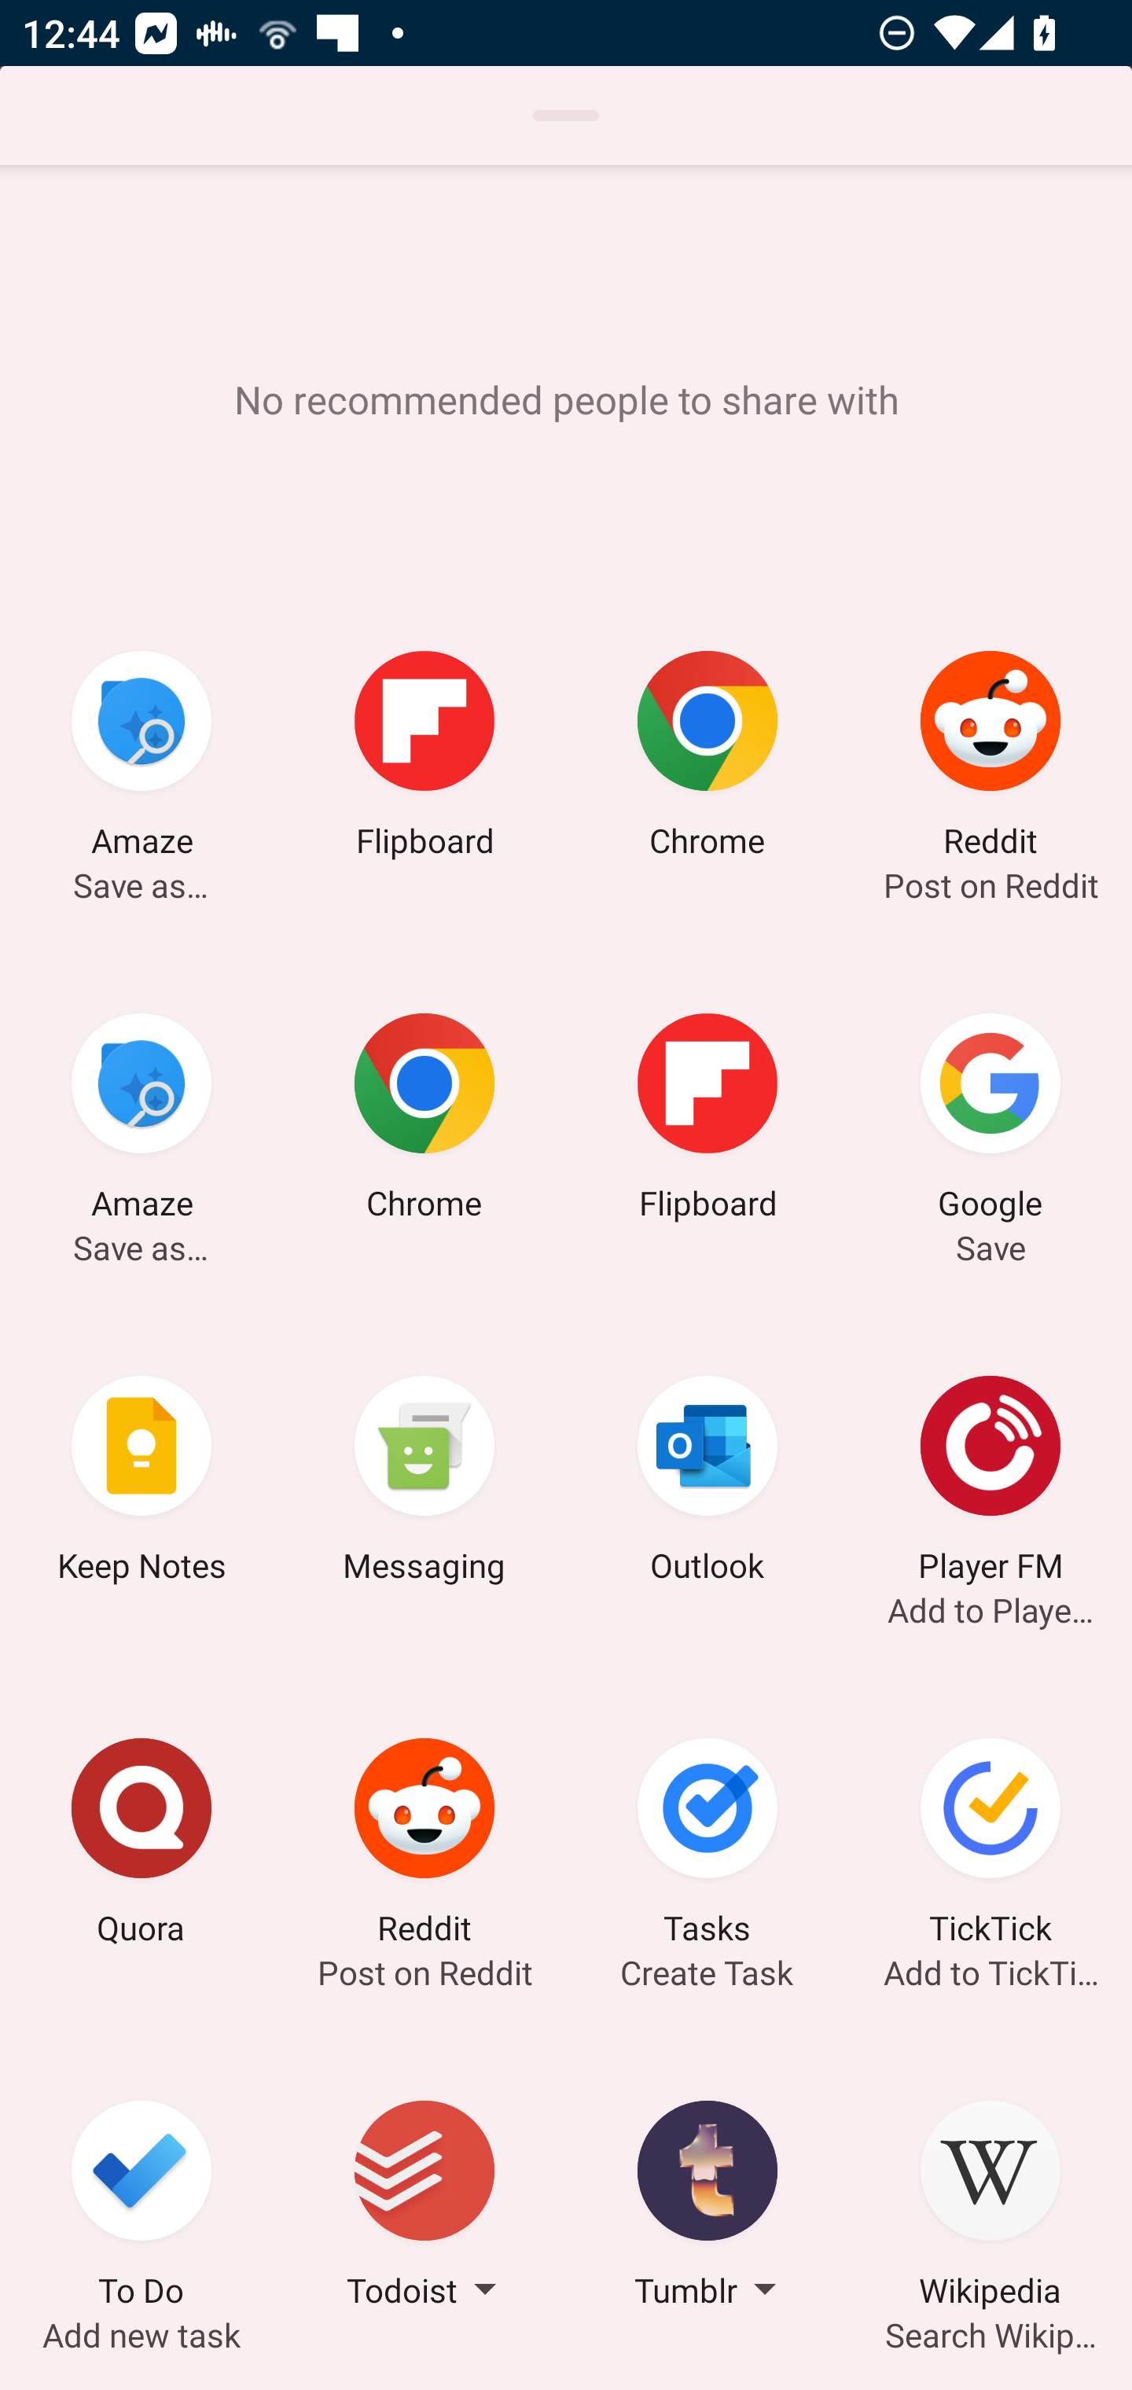  What do you see at coordinates (424, 2208) in the screenshot?
I see `Todoist` at bounding box center [424, 2208].